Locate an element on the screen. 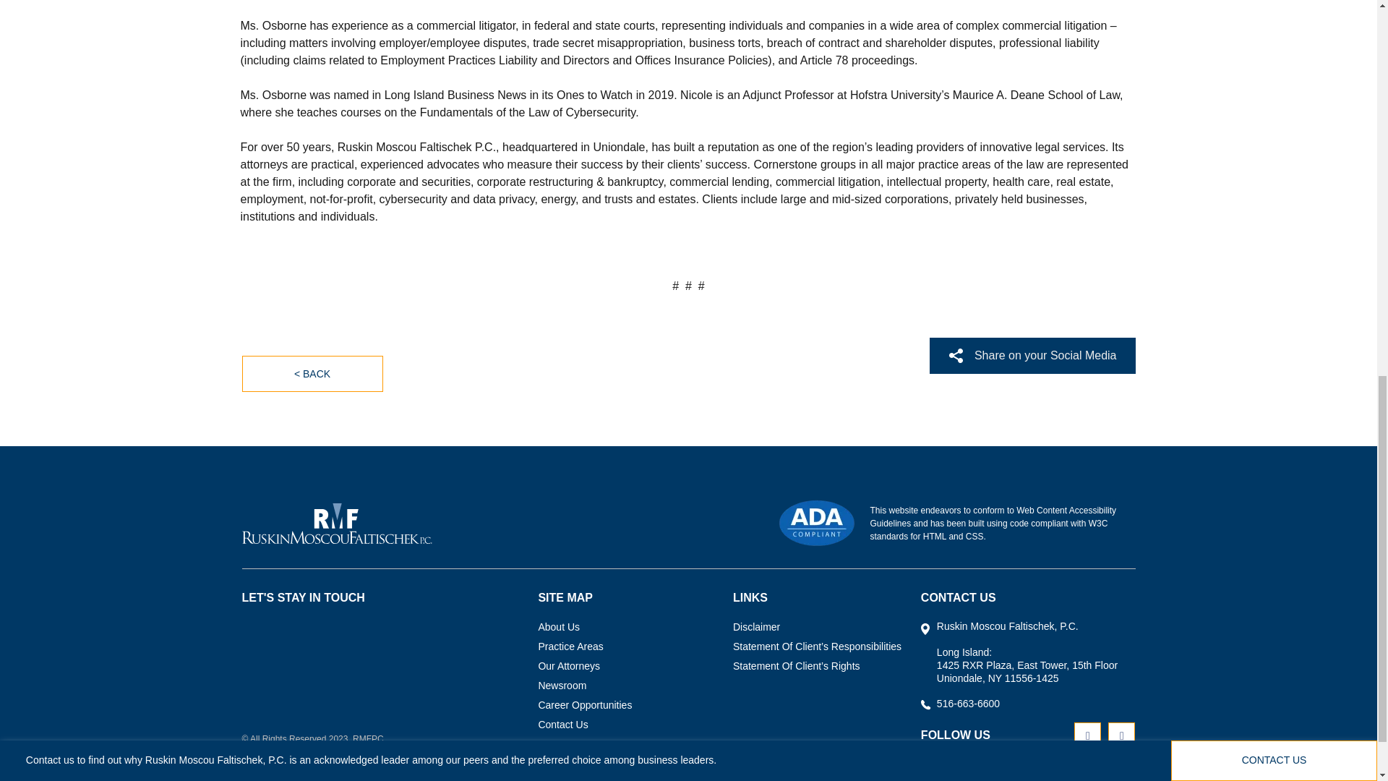 The width and height of the screenshot is (1388, 781). About Us is located at coordinates (559, 628).